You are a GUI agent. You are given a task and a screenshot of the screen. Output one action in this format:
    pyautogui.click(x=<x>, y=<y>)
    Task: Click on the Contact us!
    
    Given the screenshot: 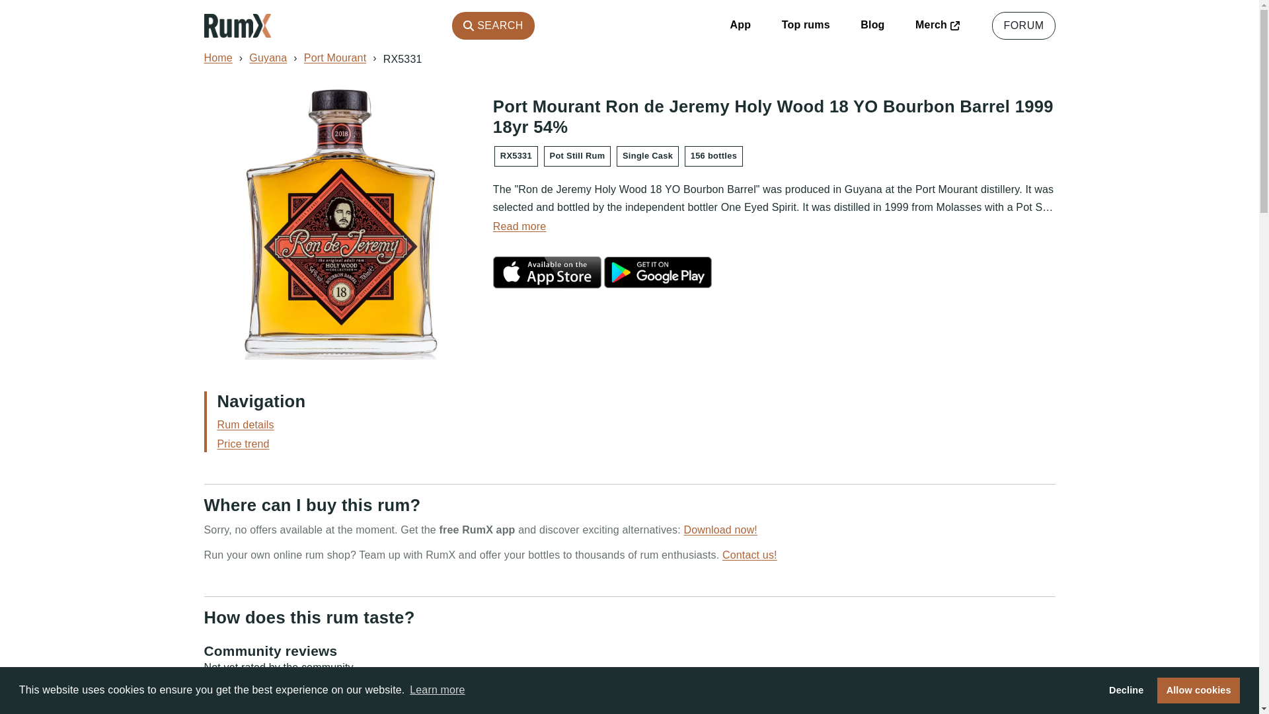 What is the action you would take?
    pyautogui.click(x=750, y=554)
    